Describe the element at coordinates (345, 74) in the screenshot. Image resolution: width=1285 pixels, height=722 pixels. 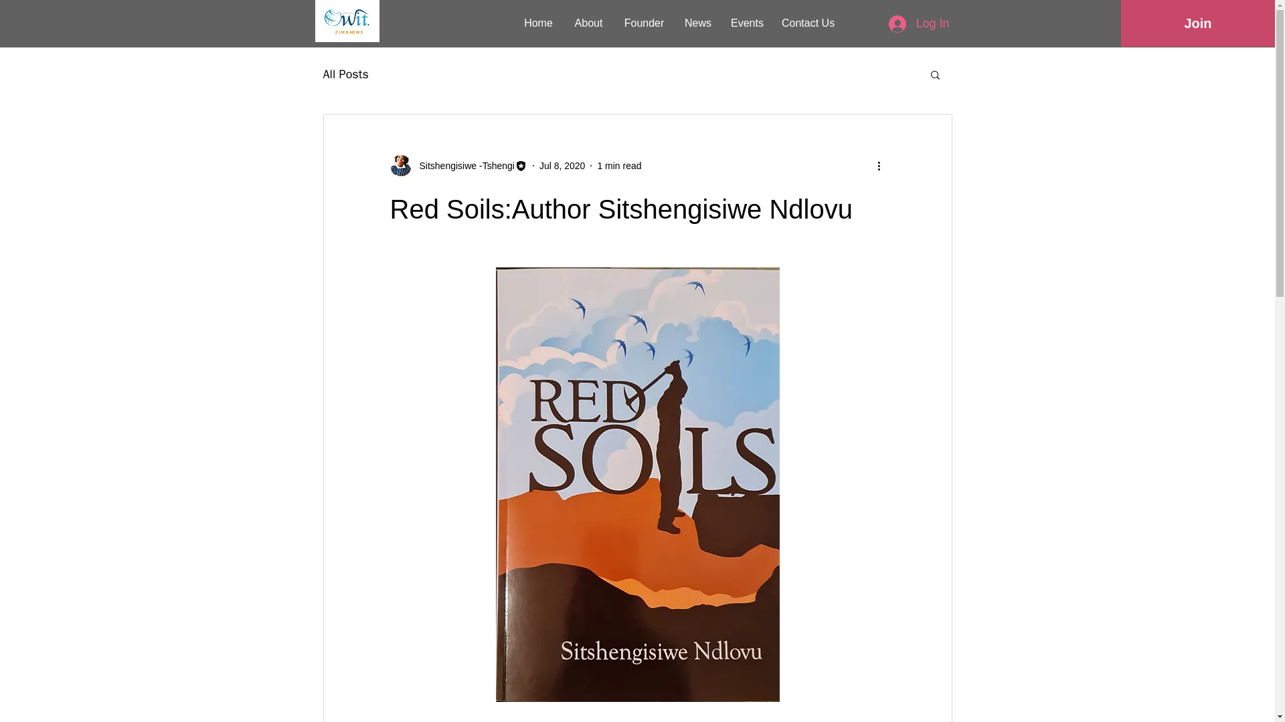
I see `All Posts` at that location.